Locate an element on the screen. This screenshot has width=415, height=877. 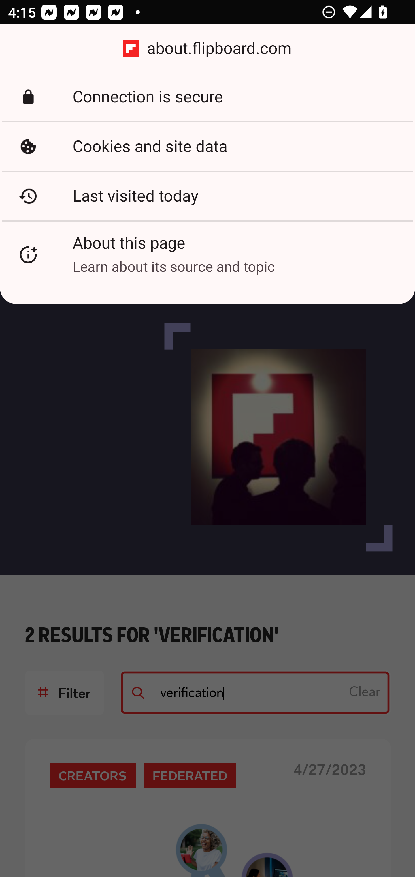
Last visited today is located at coordinates (207, 196).